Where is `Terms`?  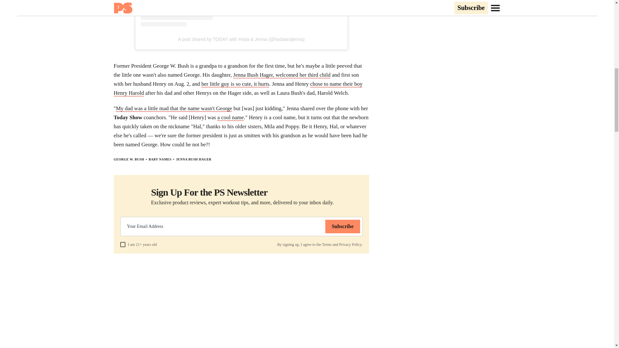 Terms is located at coordinates (327, 244).